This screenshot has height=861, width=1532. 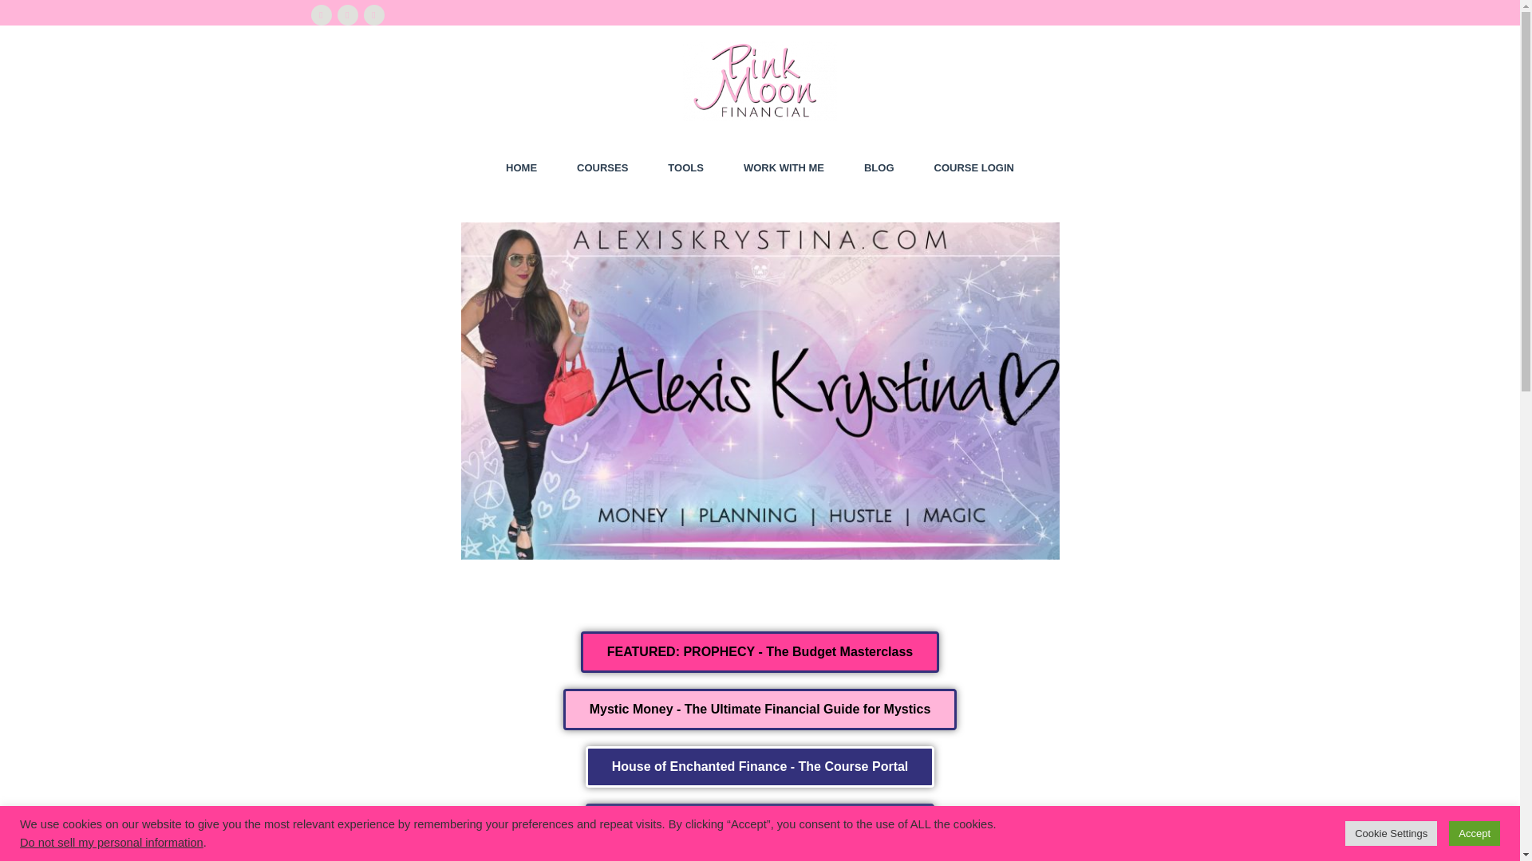 I want to click on COURSE LOGIN, so click(x=974, y=167).